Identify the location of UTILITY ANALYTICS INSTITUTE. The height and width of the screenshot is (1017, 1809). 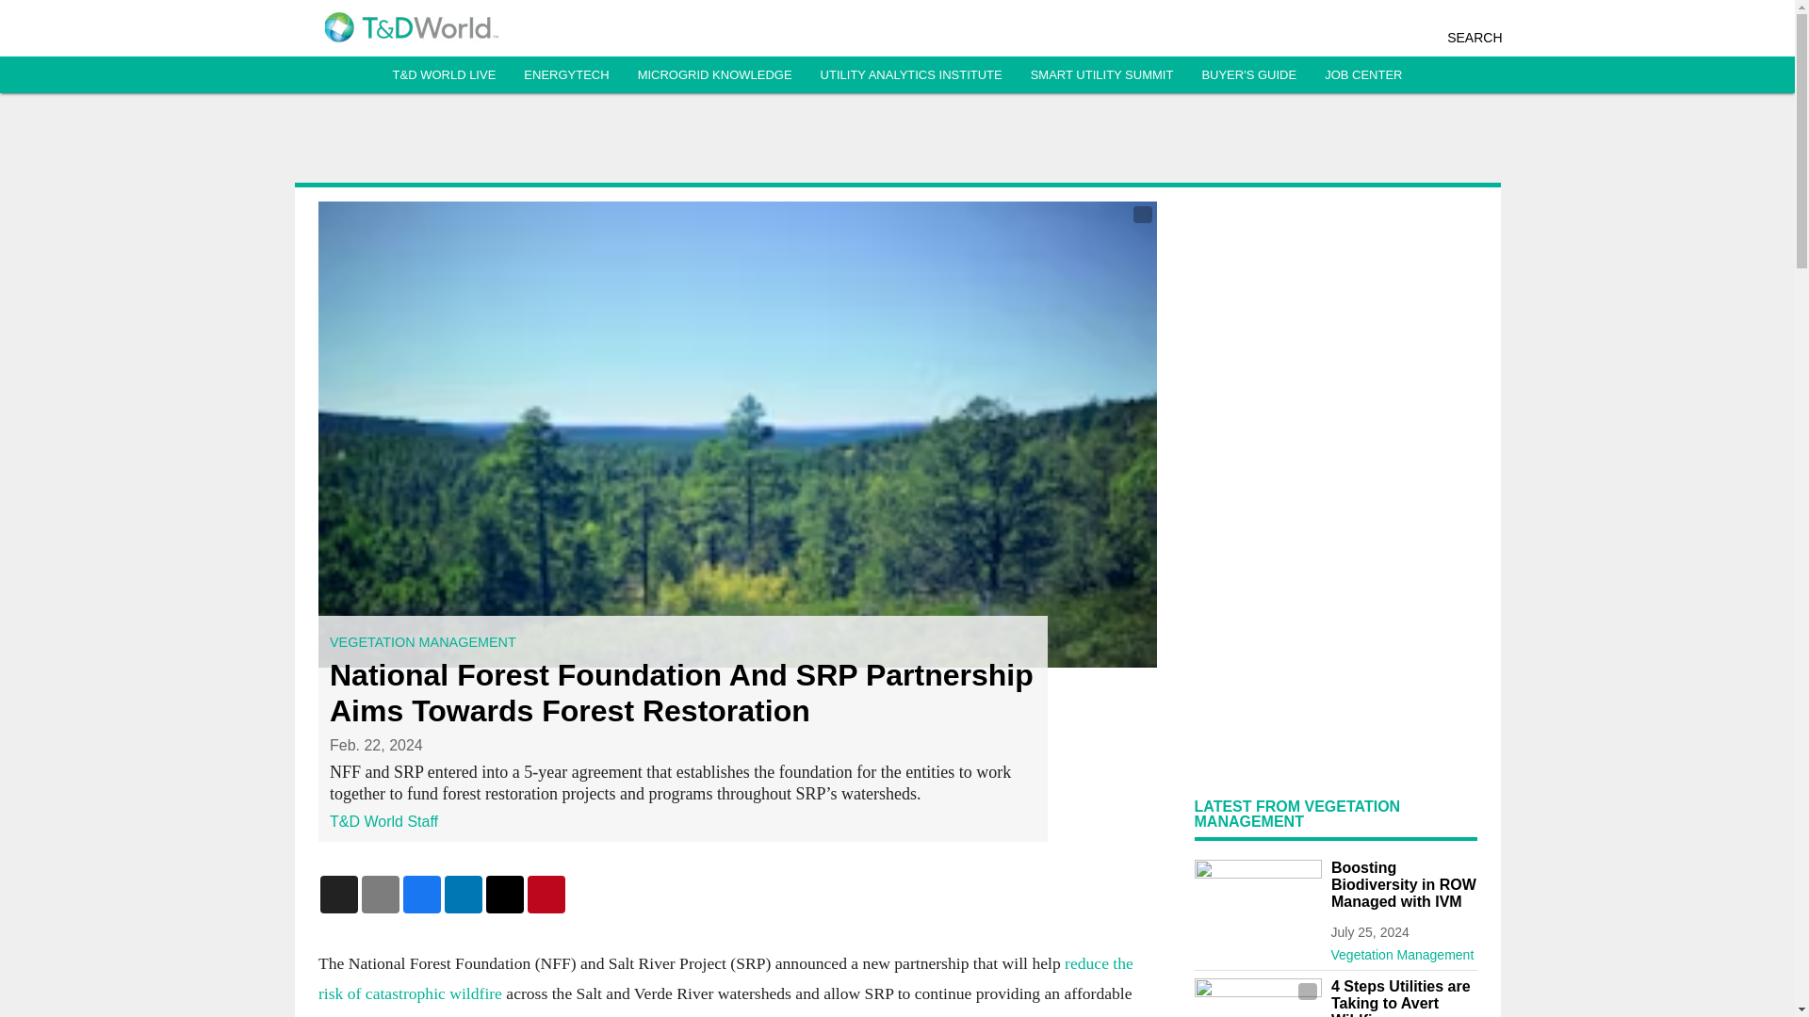
(911, 75).